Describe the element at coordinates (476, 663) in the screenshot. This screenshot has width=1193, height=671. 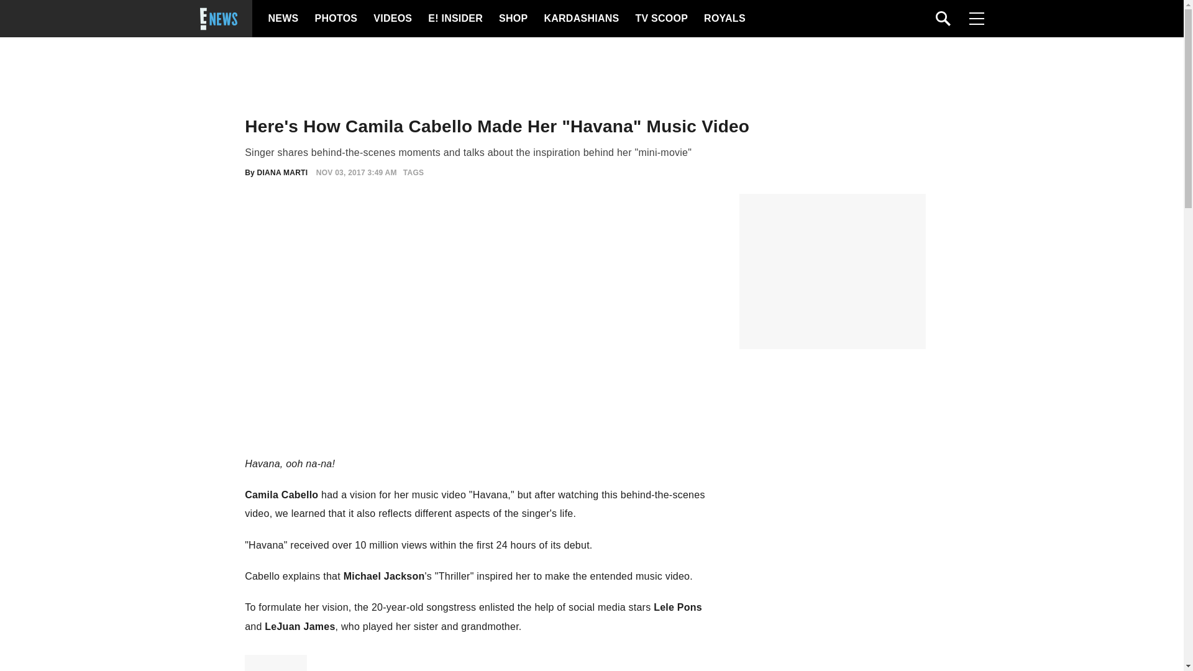
I see `VIDEOS` at that location.